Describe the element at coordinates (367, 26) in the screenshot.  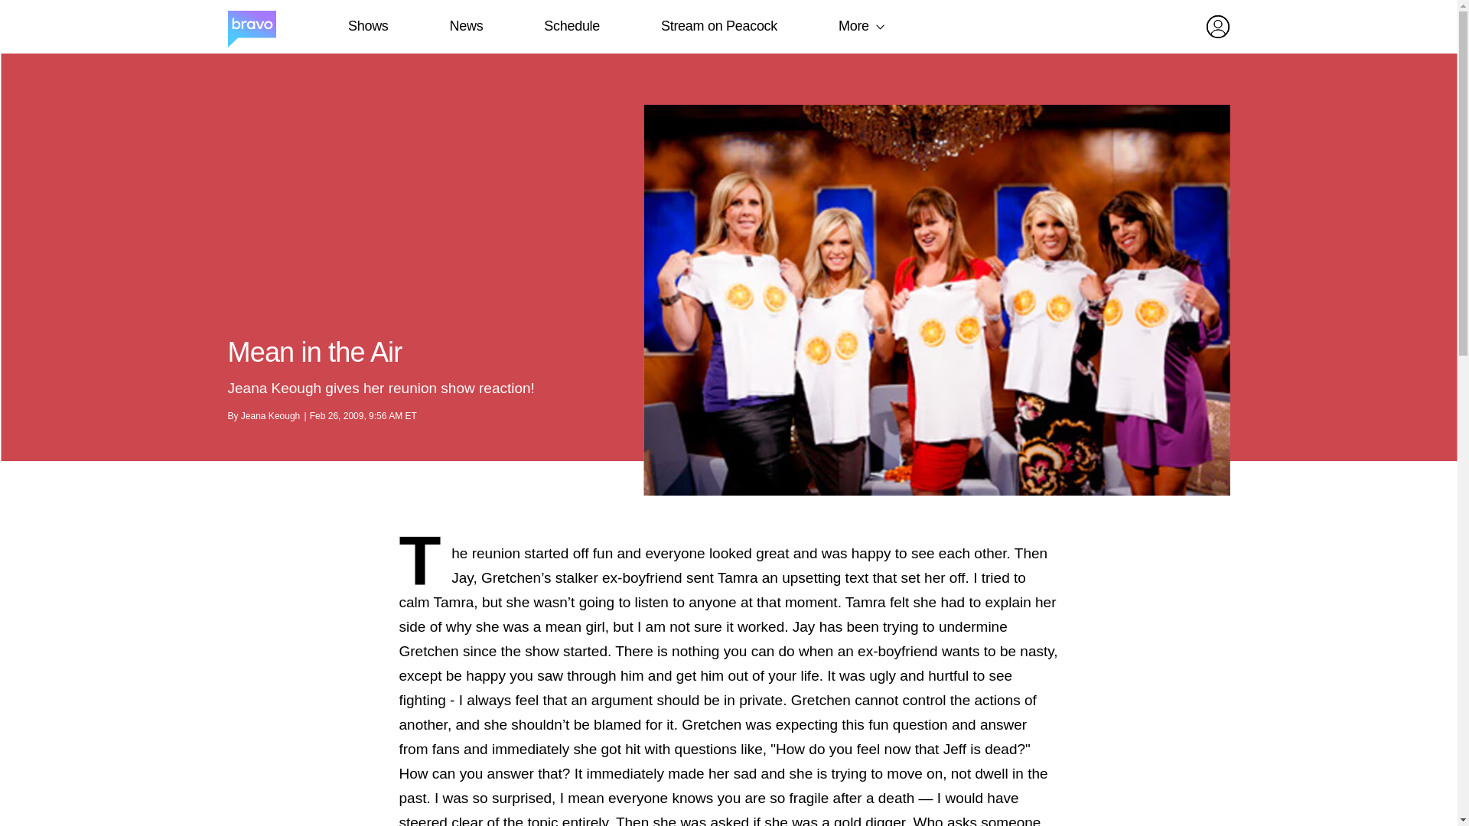
I see `Shows` at that location.